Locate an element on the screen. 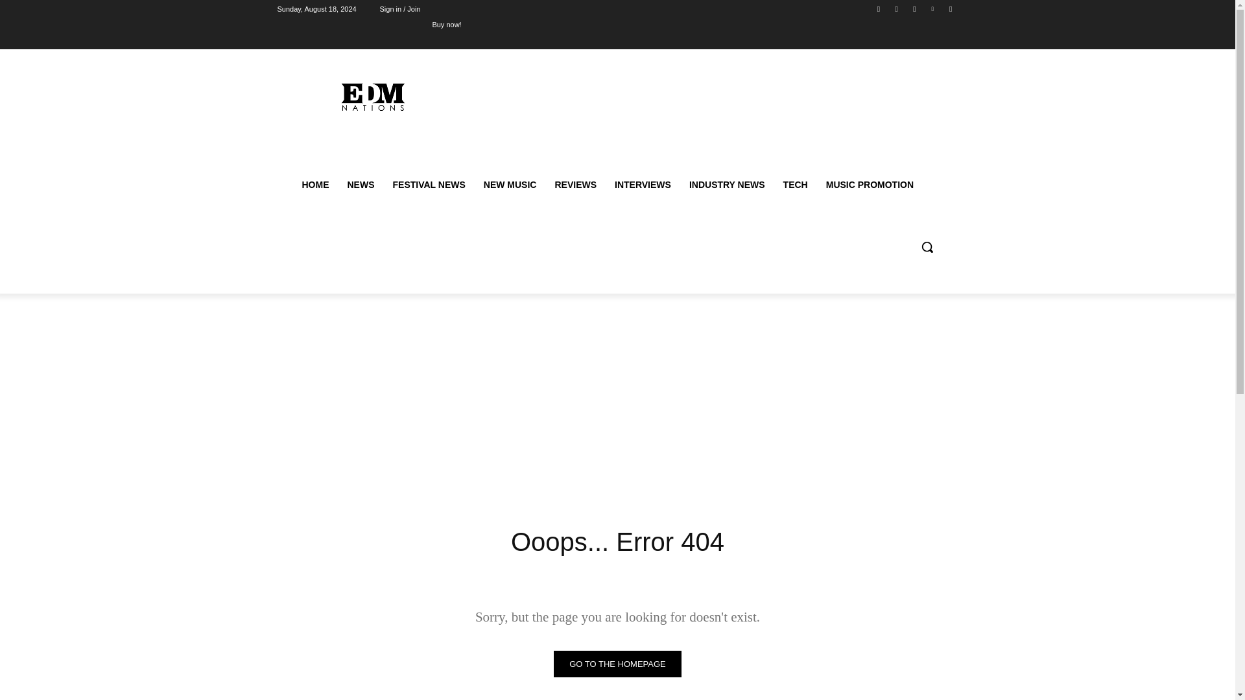 Image resolution: width=1245 pixels, height=700 pixels. TECH is located at coordinates (795, 184).